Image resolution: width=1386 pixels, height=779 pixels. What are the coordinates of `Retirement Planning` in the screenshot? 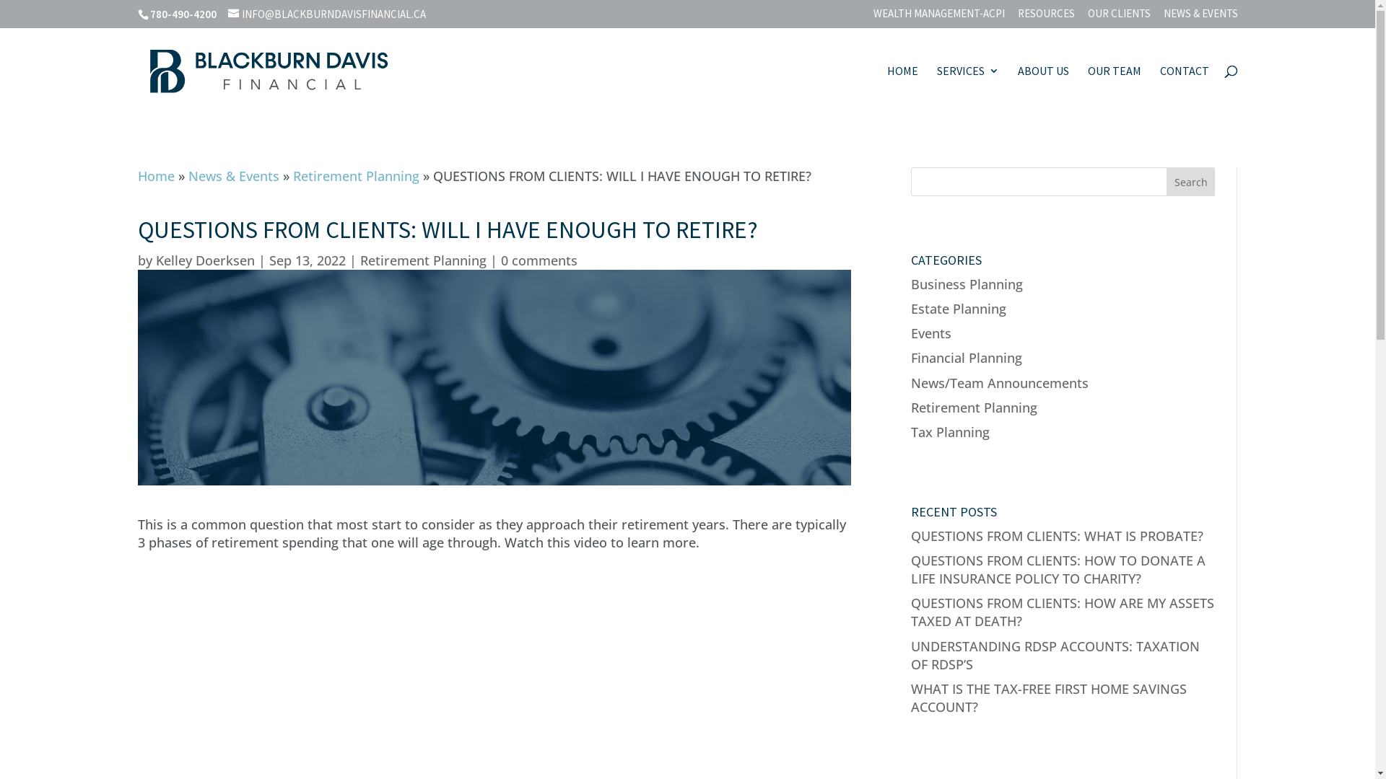 It's located at (423, 260).